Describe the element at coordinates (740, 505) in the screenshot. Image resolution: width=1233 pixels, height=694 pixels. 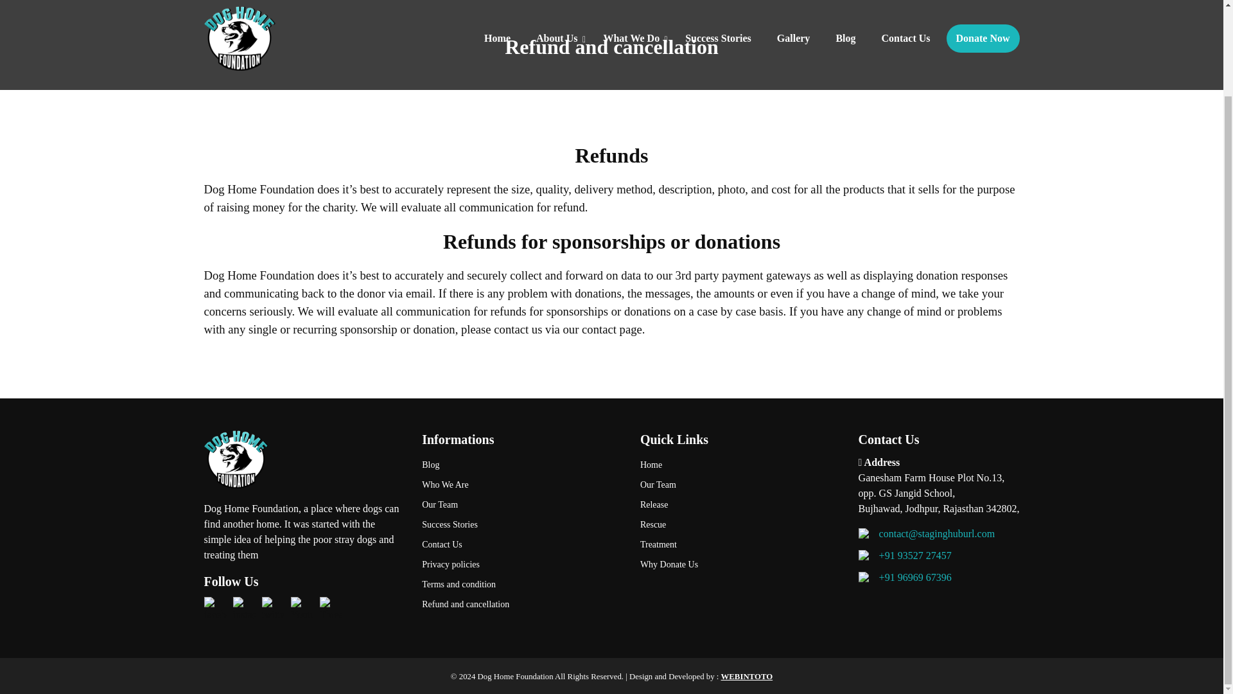
I see `Release` at that location.